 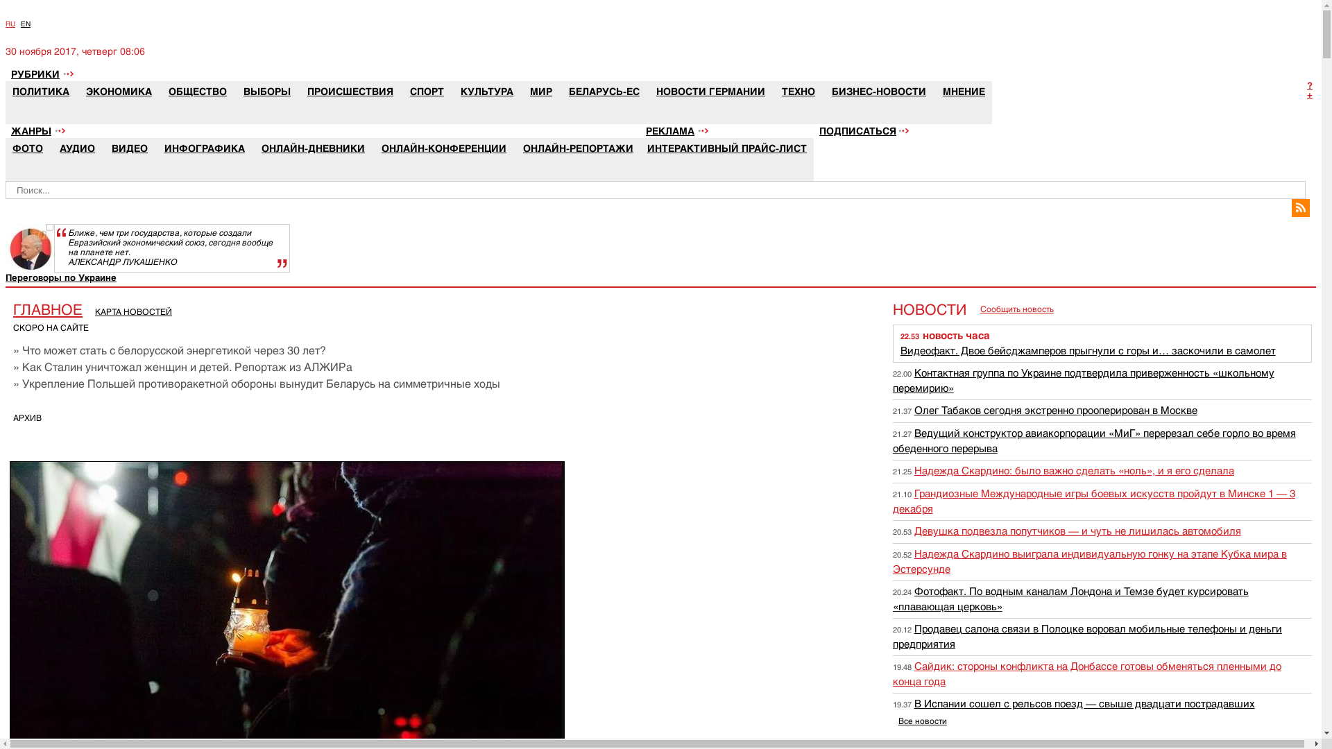 I want to click on RU, so click(x=10, y=24).